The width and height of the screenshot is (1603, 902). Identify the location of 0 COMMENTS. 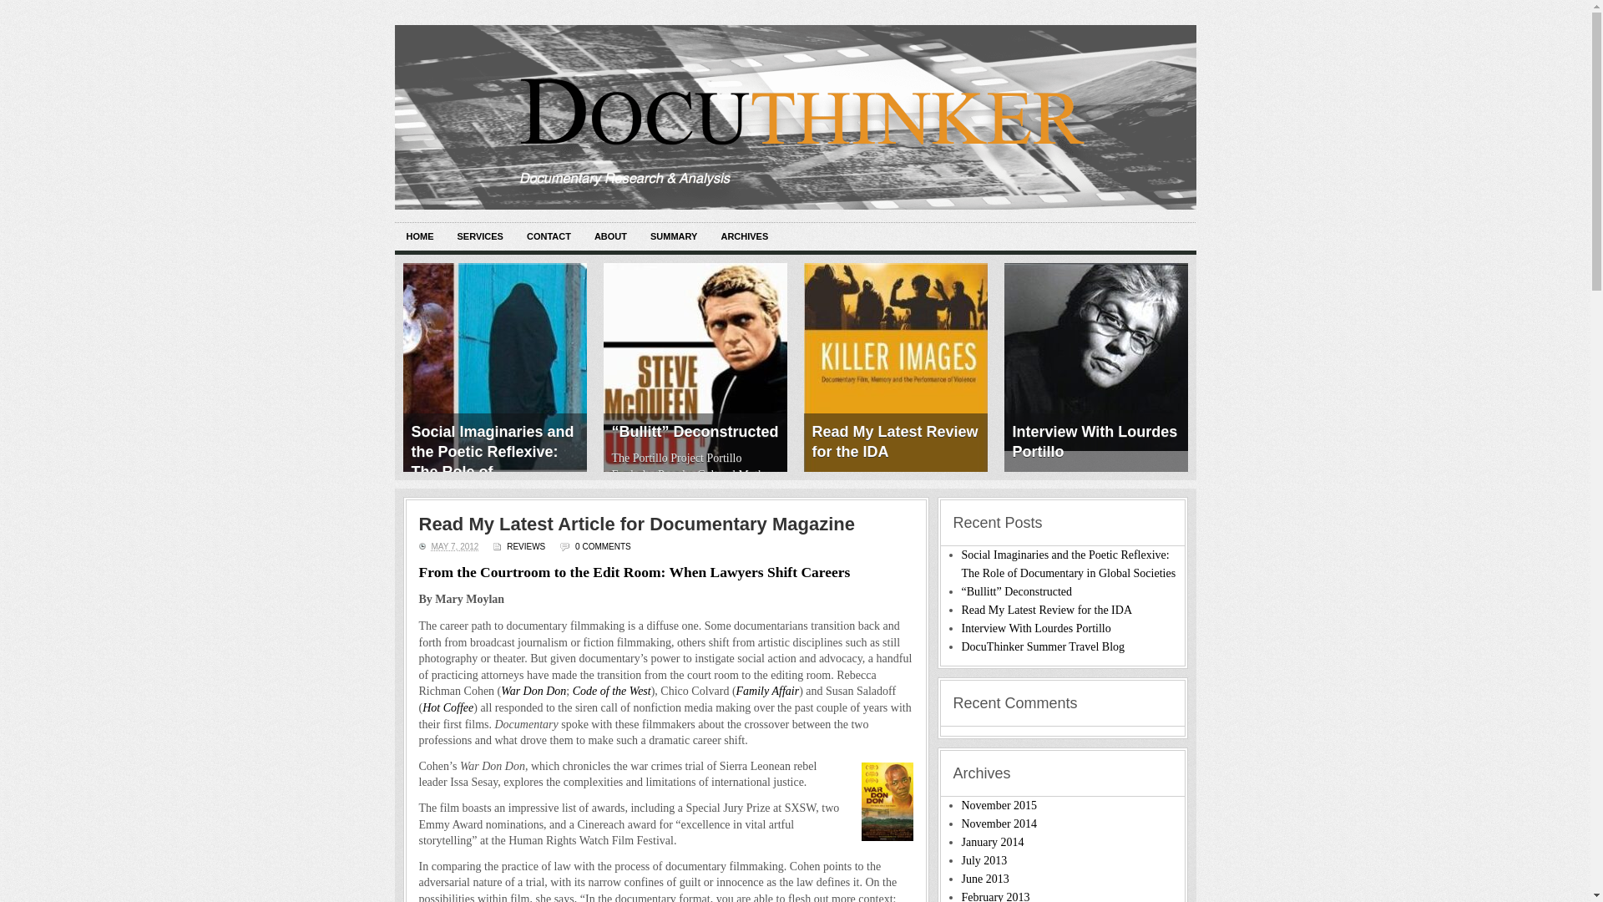
(603, 546).